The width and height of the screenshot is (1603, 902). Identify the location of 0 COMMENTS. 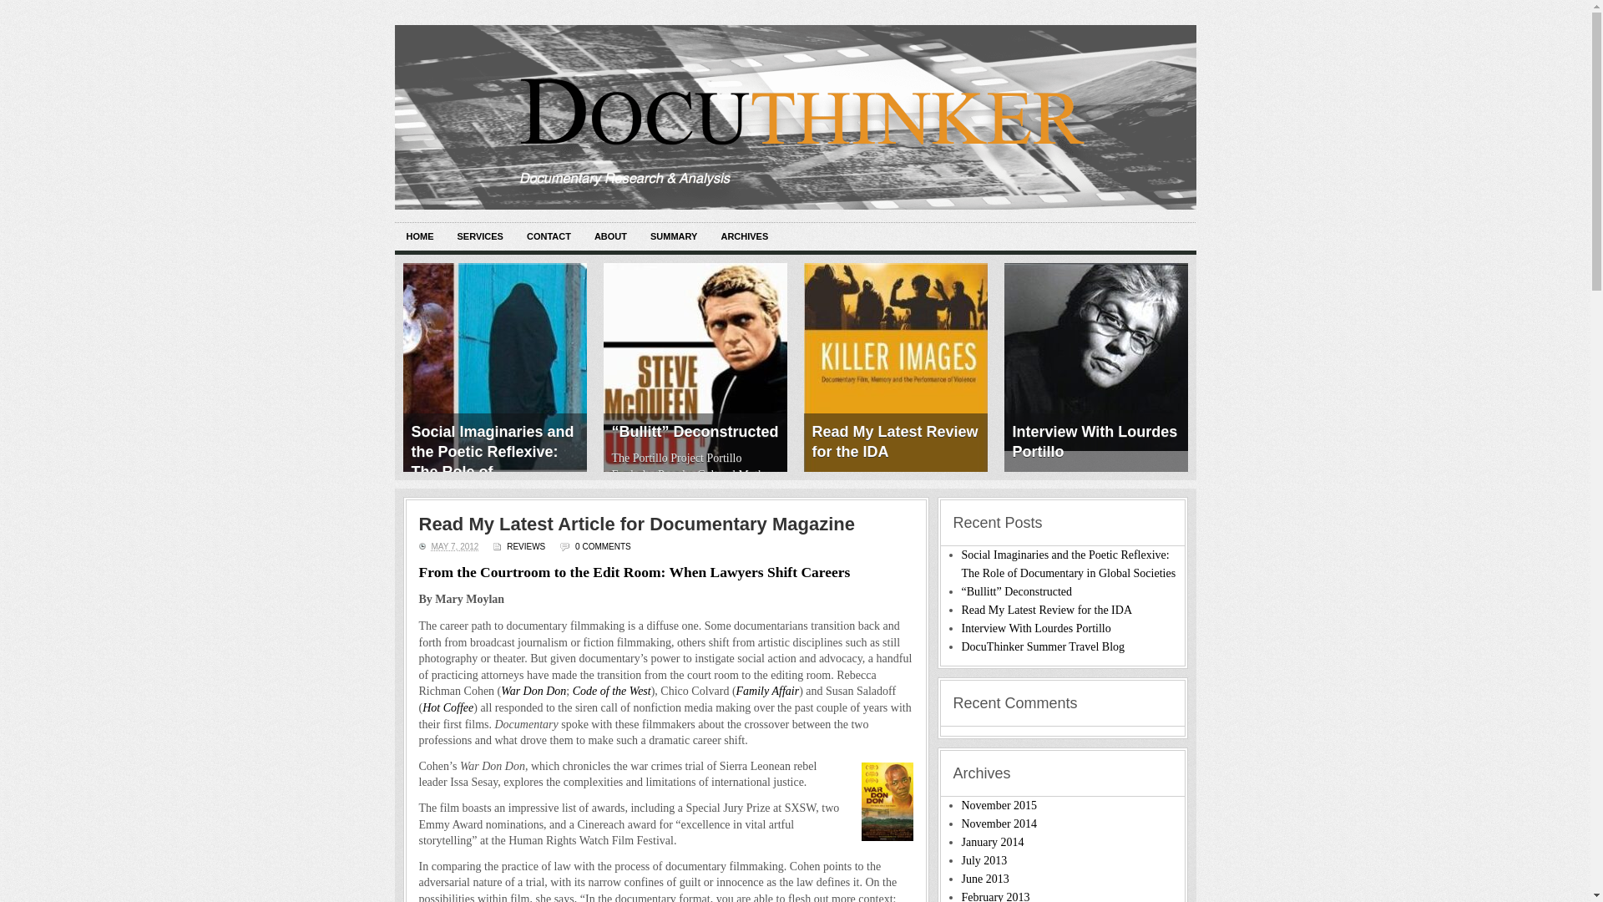
(603, 546).